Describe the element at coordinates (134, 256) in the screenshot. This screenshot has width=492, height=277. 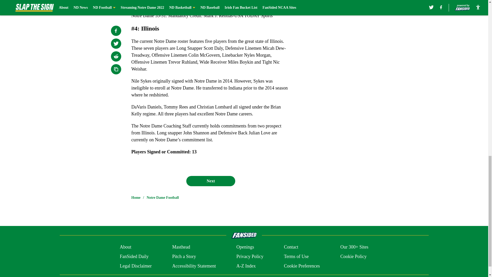
I see `FanSided Daily` at that location.